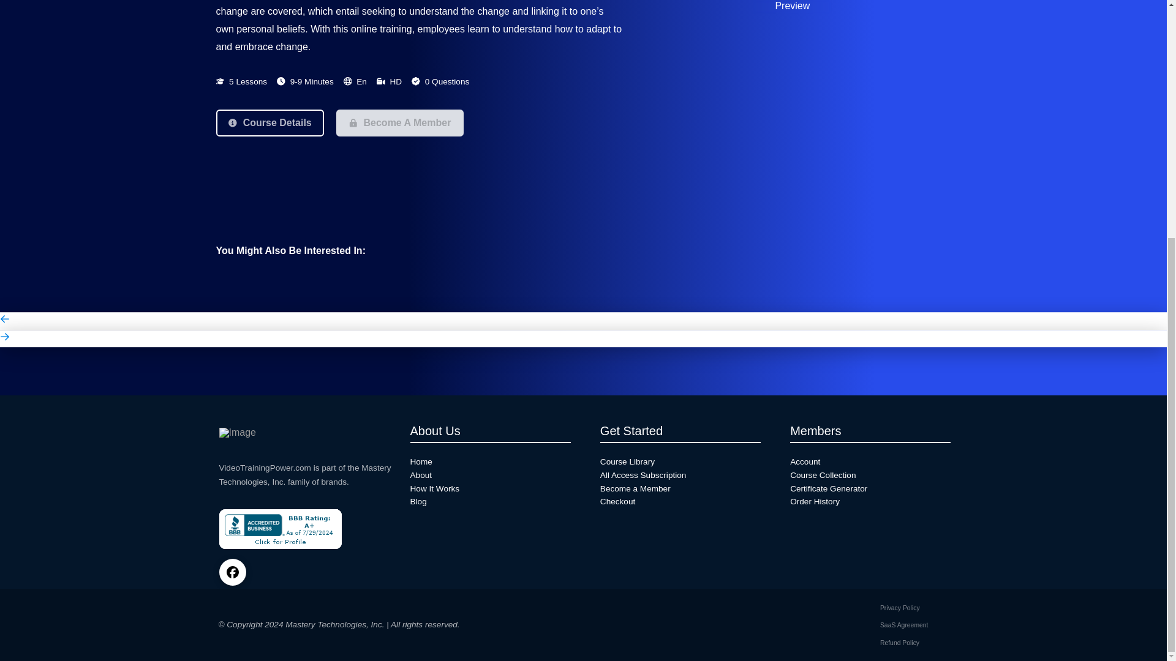 This screenshot has width=1176, height=661. Describe the element at coordinates (490, 501) in the screenshot. I see `Blog` at that location.